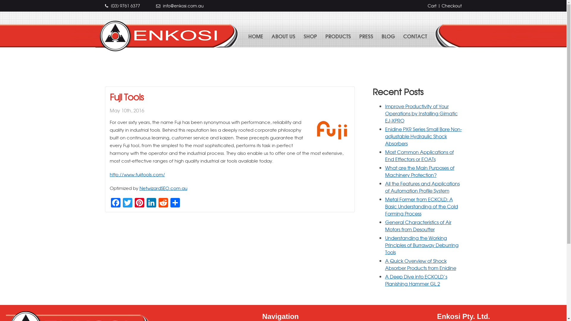 The width and height of the screenshot is (571, 321). What do you see at coordinates (366, 36) in the screenshot?
I see `PRESS` at bounding box center [366, 36].